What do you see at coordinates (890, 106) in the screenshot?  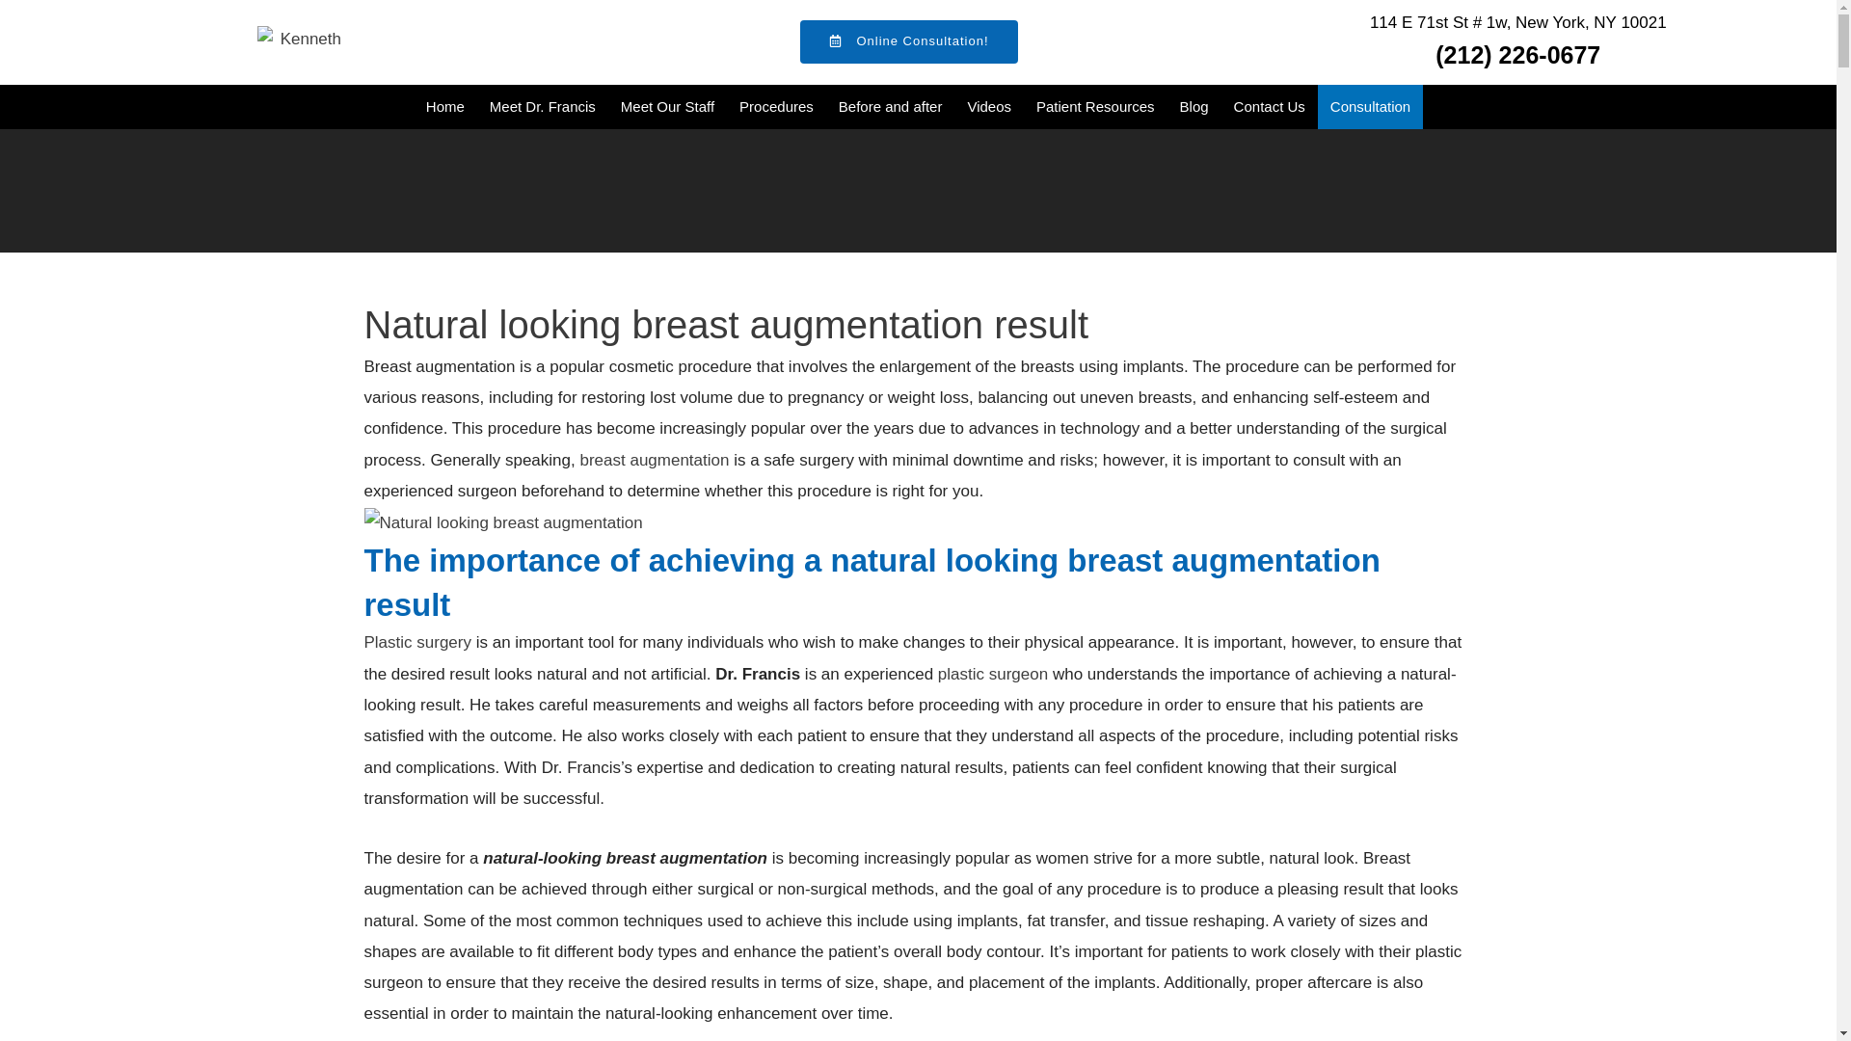 I see `Before and after` at bounding box center [890, 106].